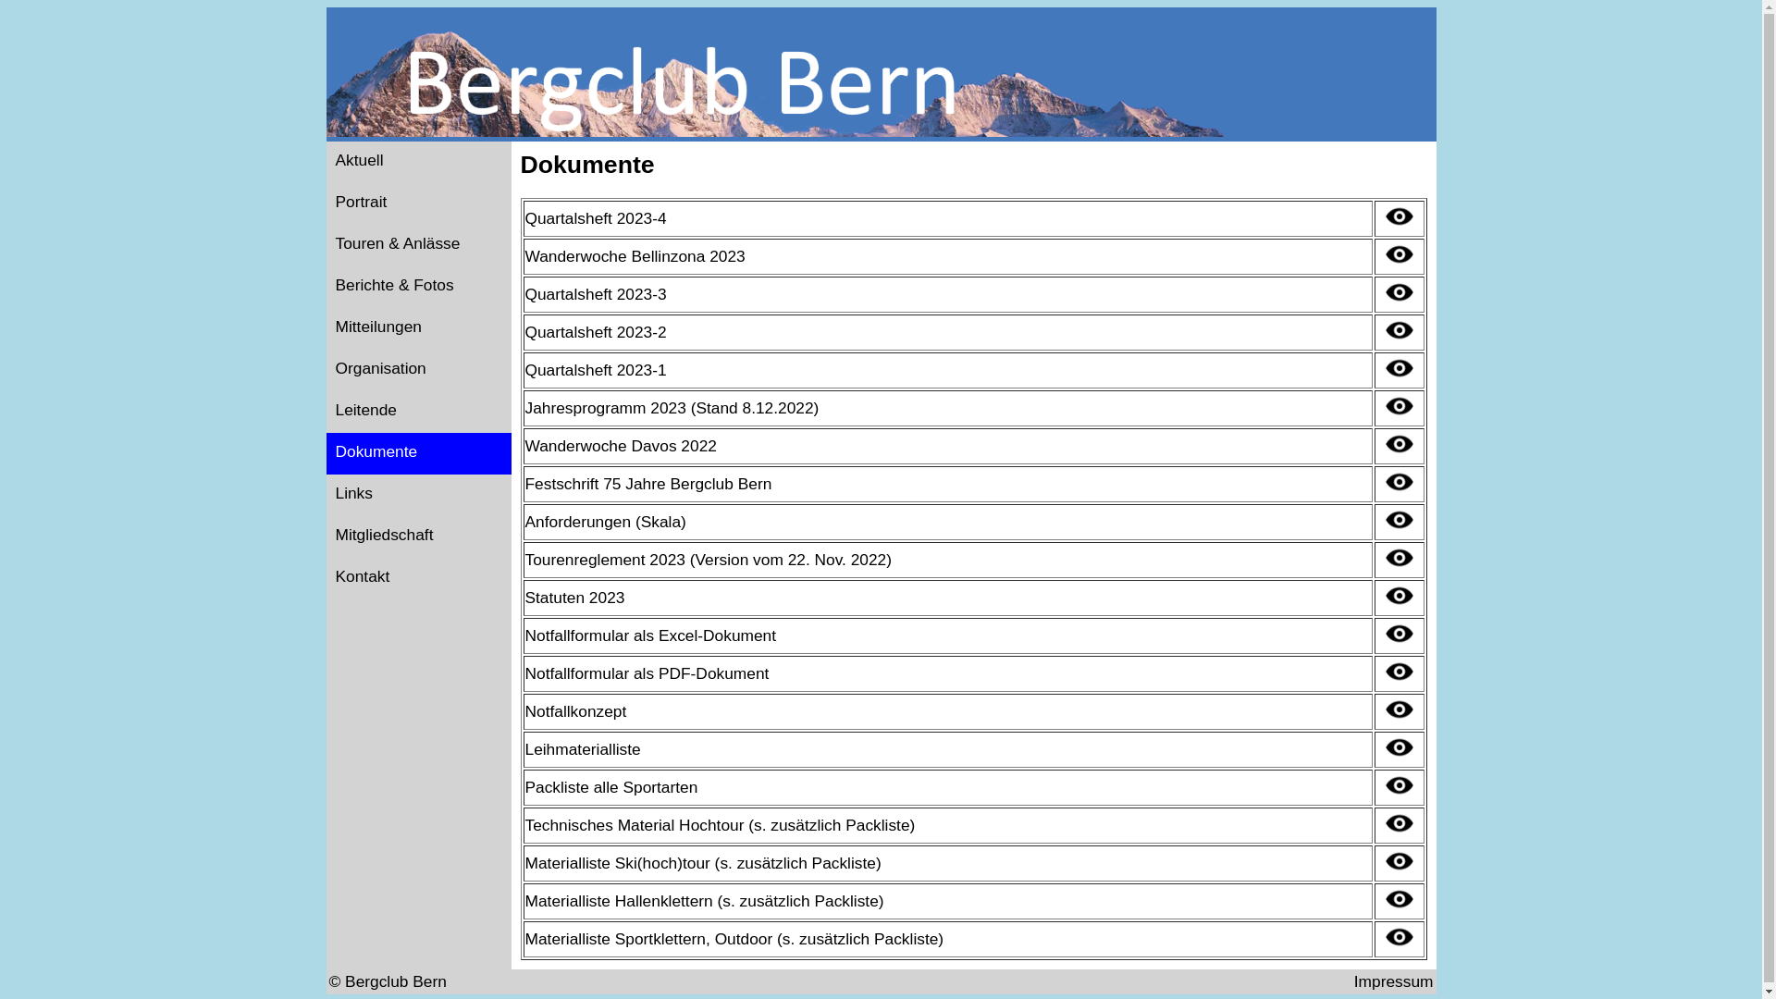 The width and height of the screenshot is (1776, 999). Describe the element at coordinates (651, 635) in the screenshot. I see `Notfallformular als Excel-Dokument` at that location.